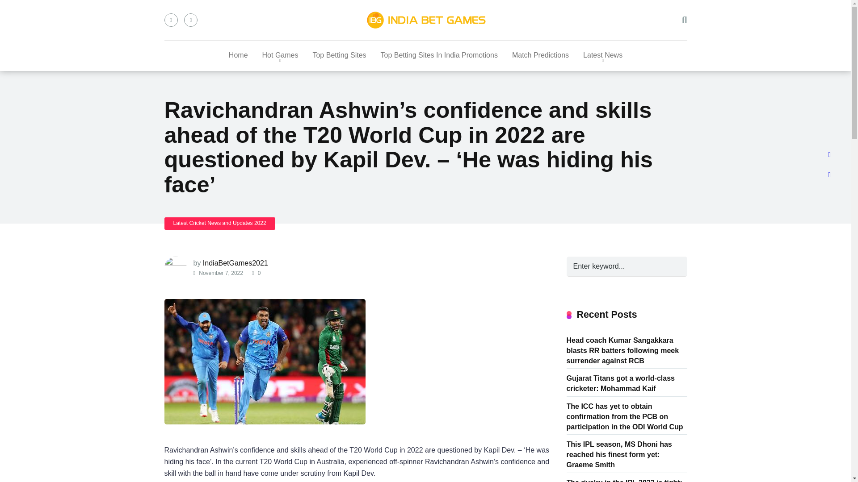 The image size is (858, 482). I want to click on Top Betting Sites In India Promotions, so click(439, 55).